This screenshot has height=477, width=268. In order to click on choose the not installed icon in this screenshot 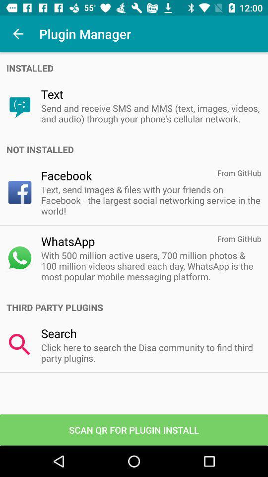, I will do `click(137, 149)`.